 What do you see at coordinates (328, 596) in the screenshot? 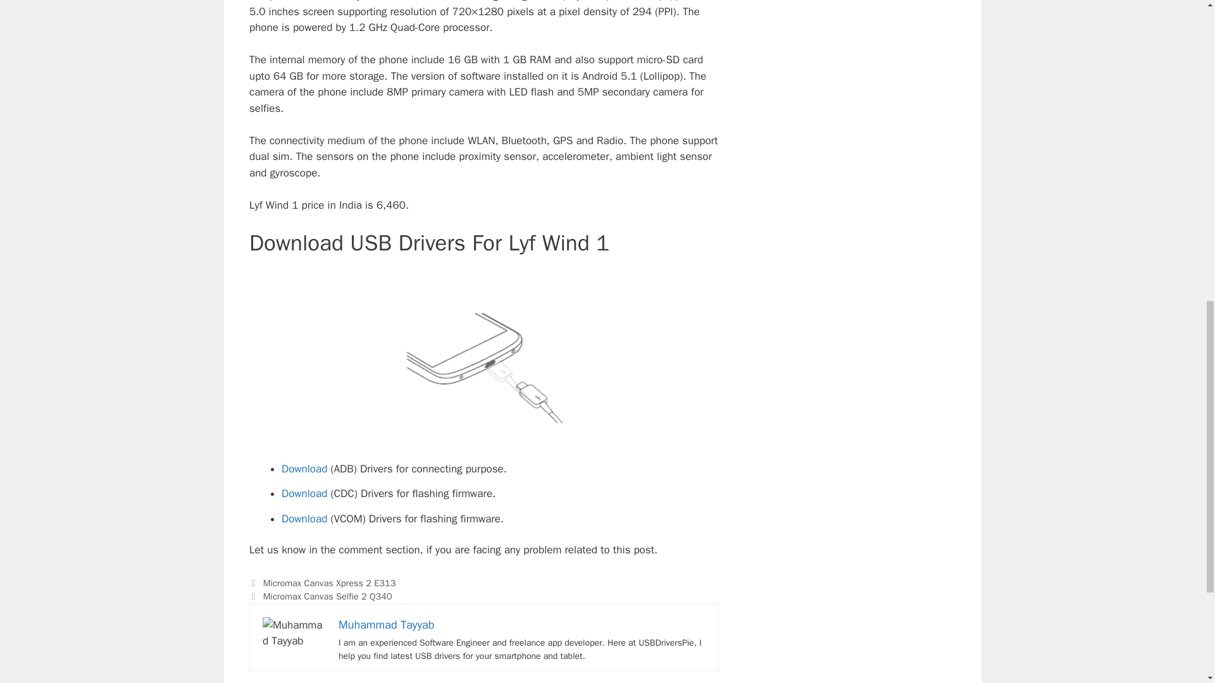
I see `Micromax Canvas Selfie 2 Q340` at bounding box center [328, 596].